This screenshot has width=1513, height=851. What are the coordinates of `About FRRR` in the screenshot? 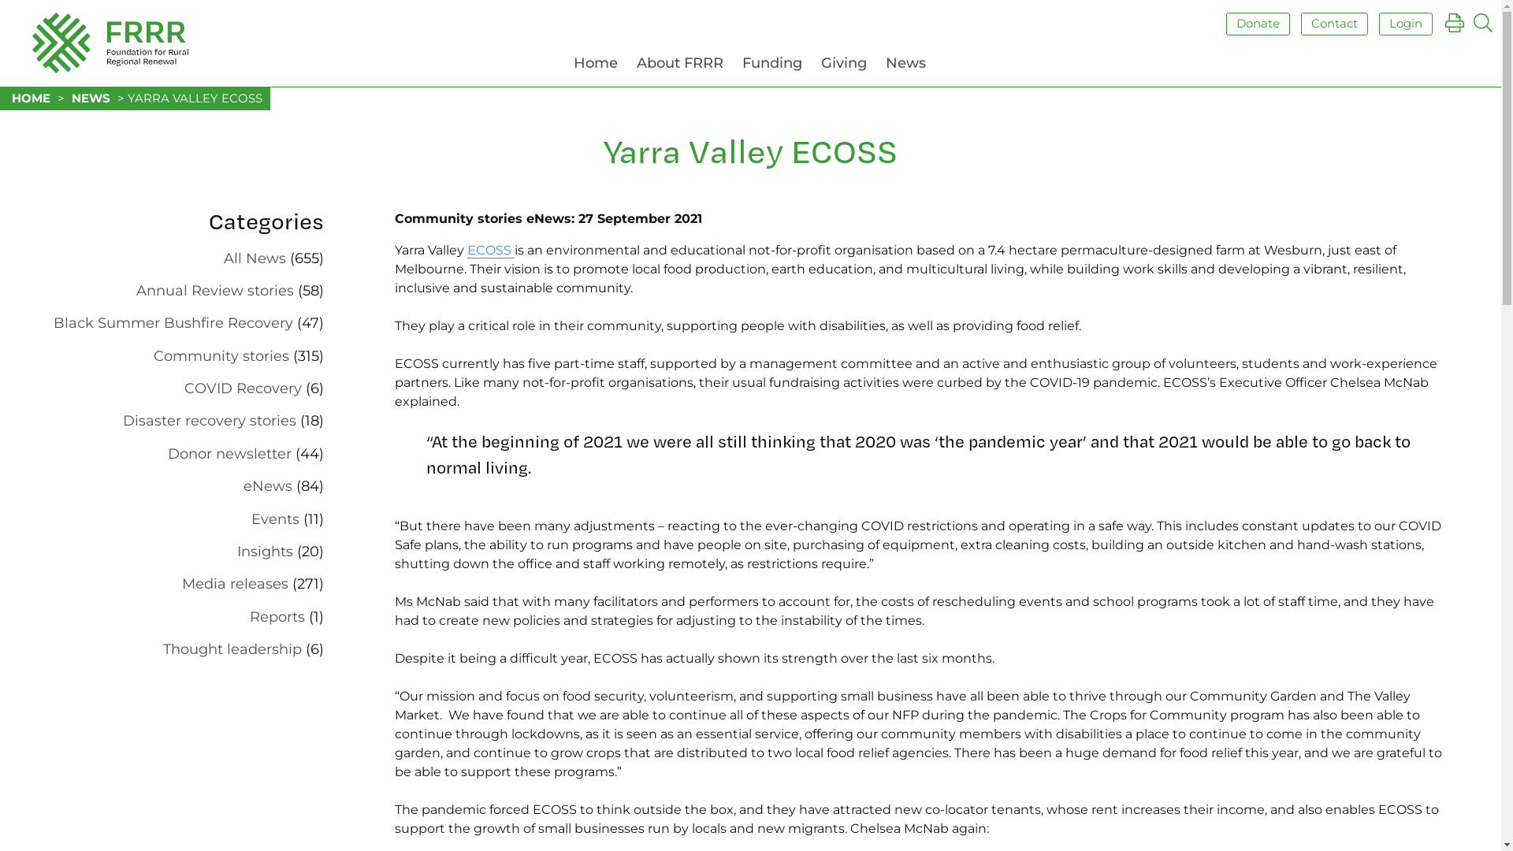 It's located at (680, 67).